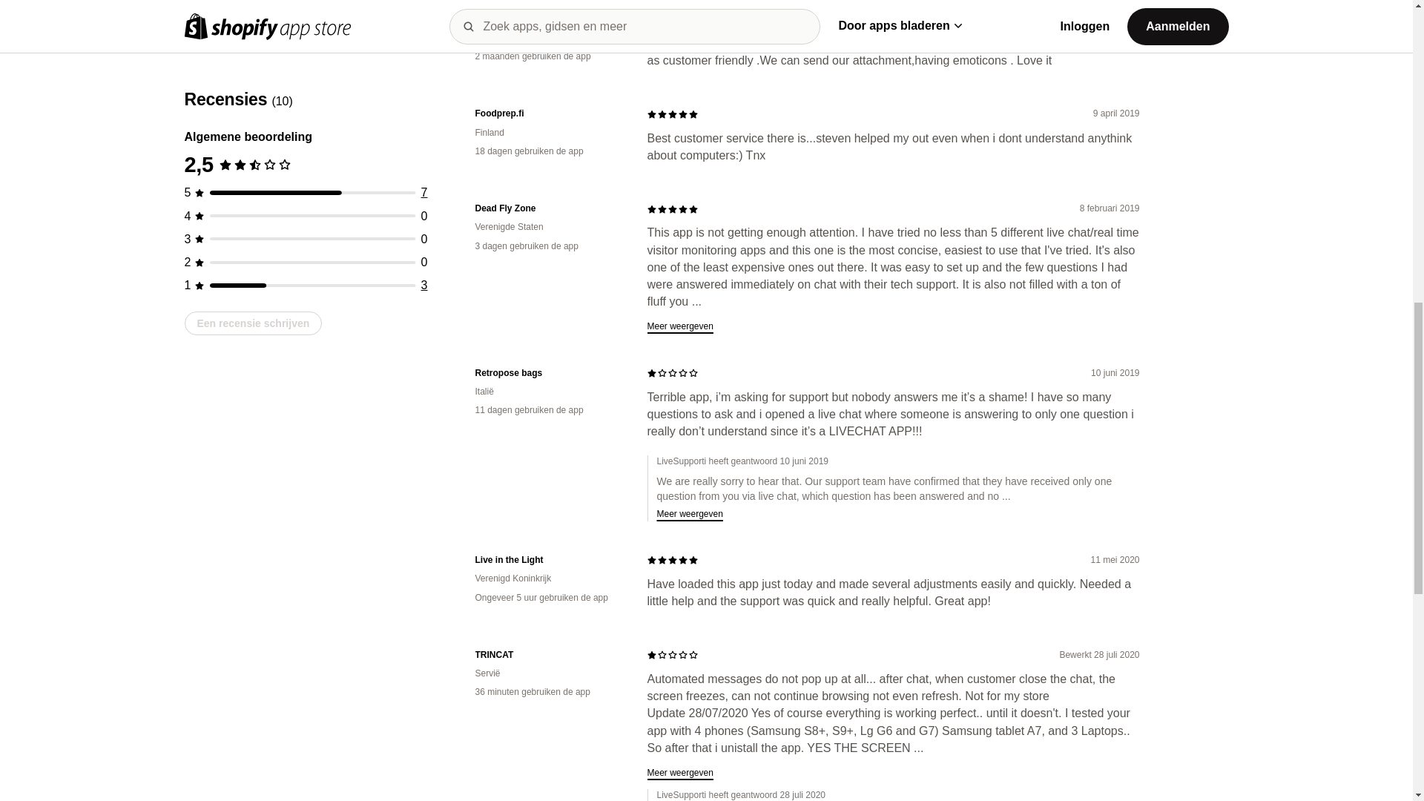 The image size is (1424, 801). What do you see at coordinates (549, 655) in the screenshot?
I see `TRINCAT` at bounding box center [549, 655].